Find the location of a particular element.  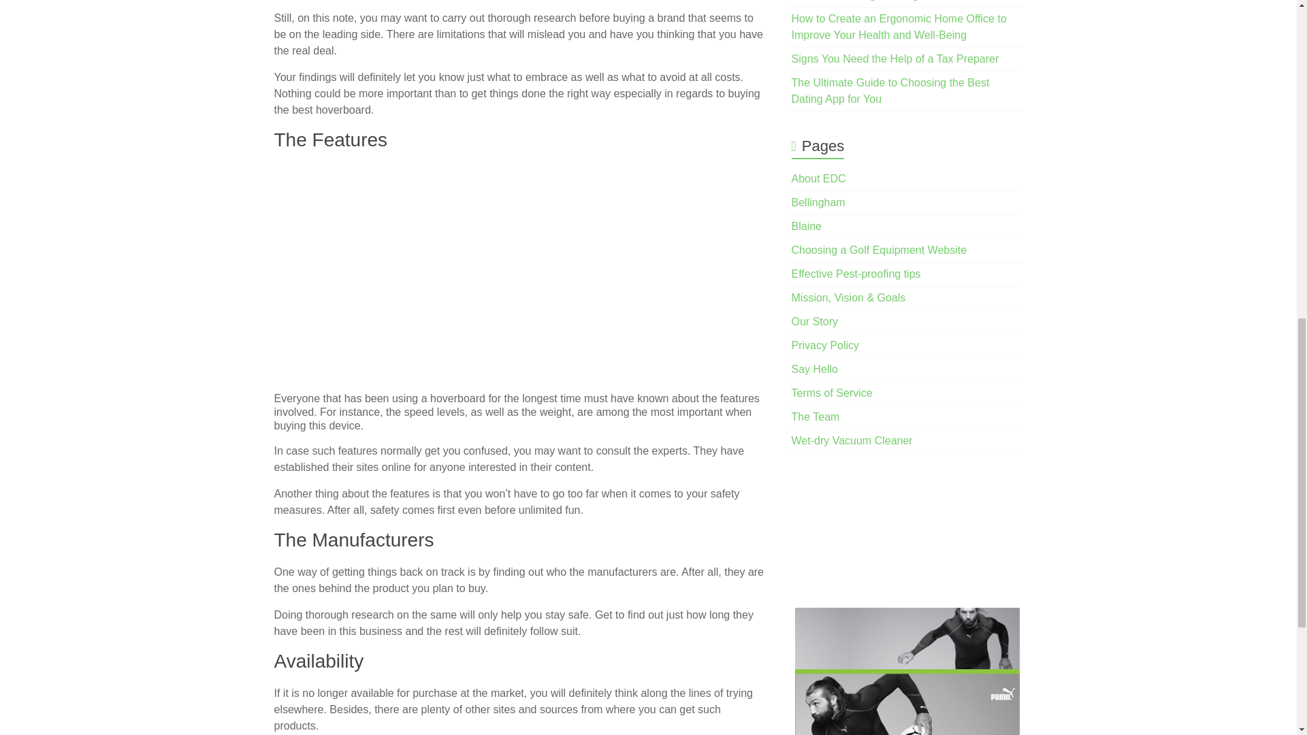

Wet-dry Vacuum Cleaner is located at coordinates (852, 440).